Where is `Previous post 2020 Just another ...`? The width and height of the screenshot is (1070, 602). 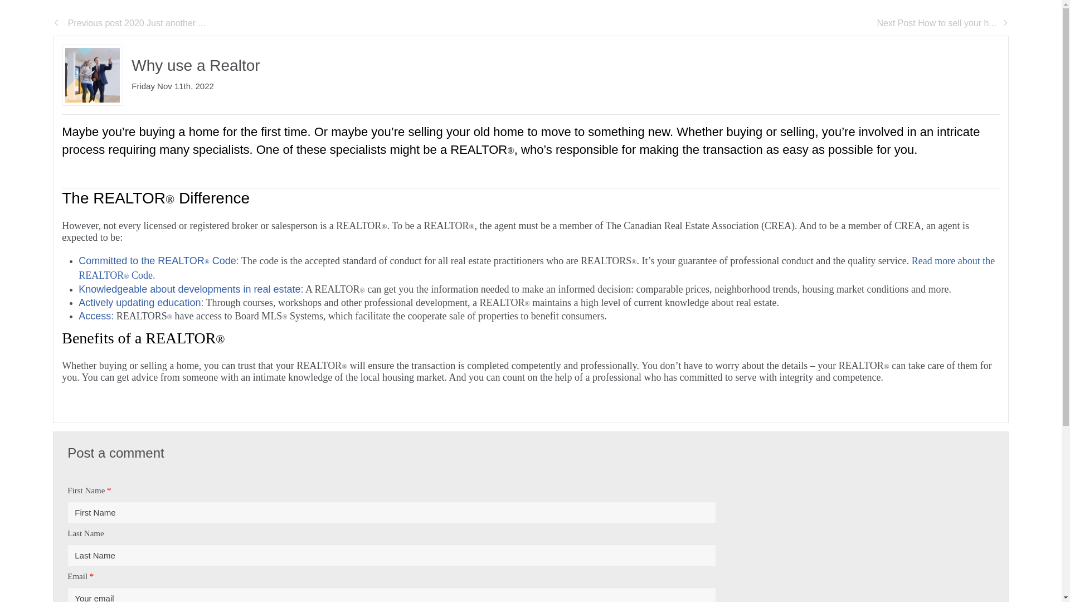
Previous post 2020 Just another ... is located at coordinates (129, 23).